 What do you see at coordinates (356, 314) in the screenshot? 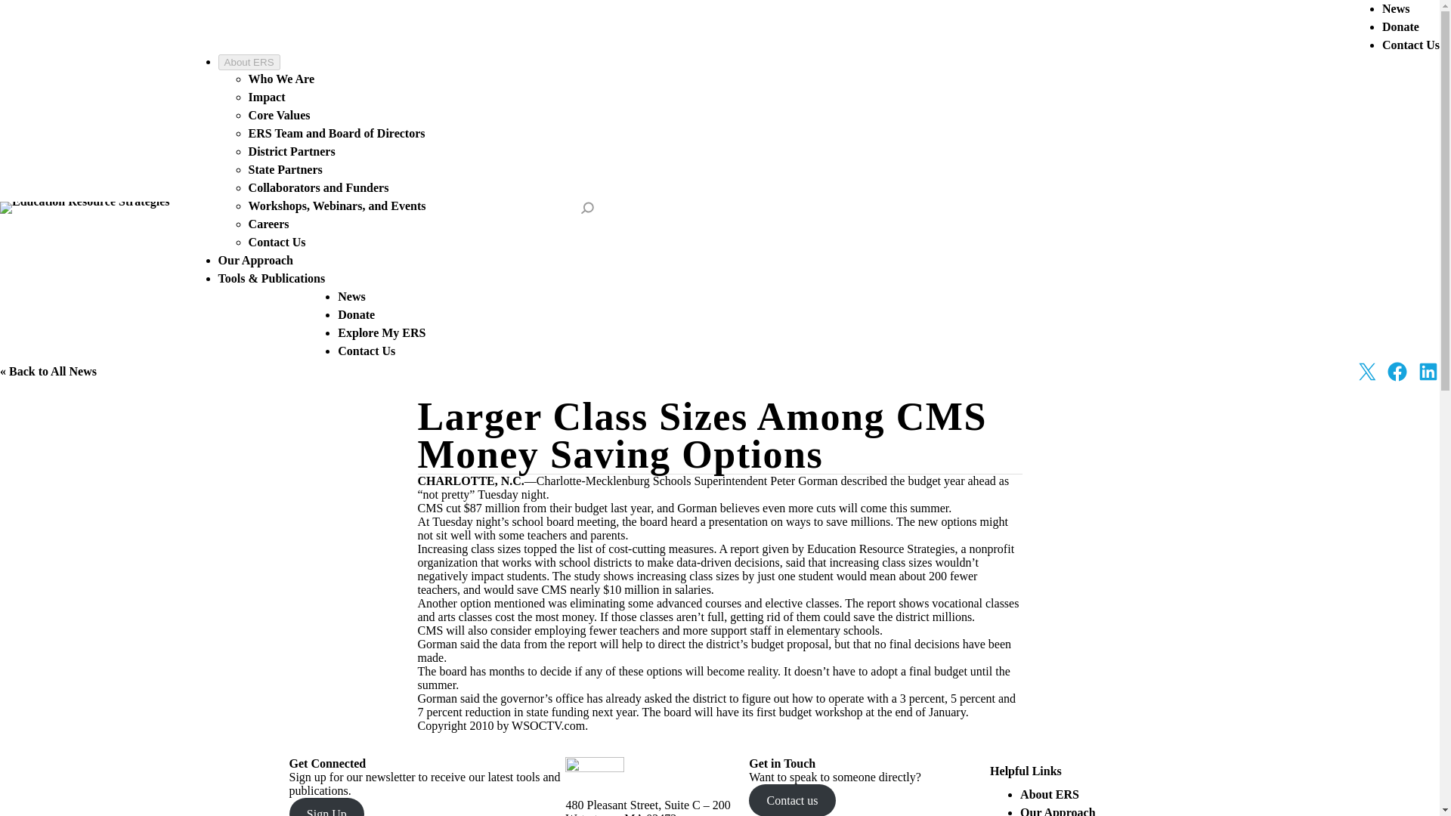
I see `Donate` at bounding box center [356, 314].